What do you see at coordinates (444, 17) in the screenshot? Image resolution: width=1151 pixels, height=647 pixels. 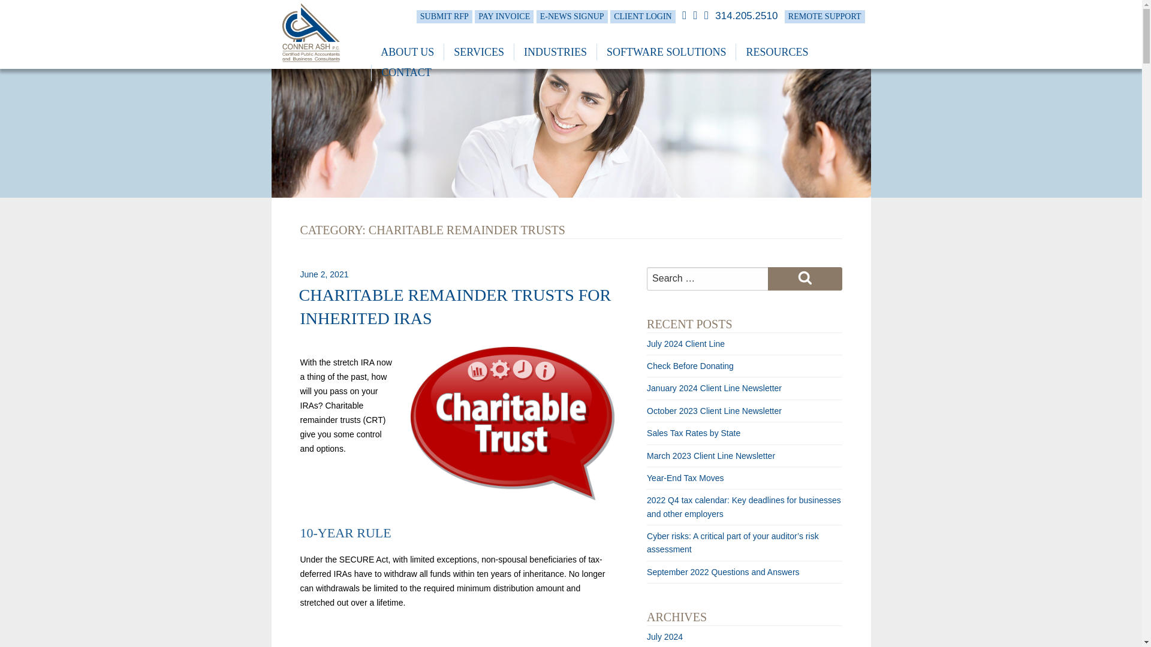 I see `SUBMIT RFP` at bounding box center [444, 17].